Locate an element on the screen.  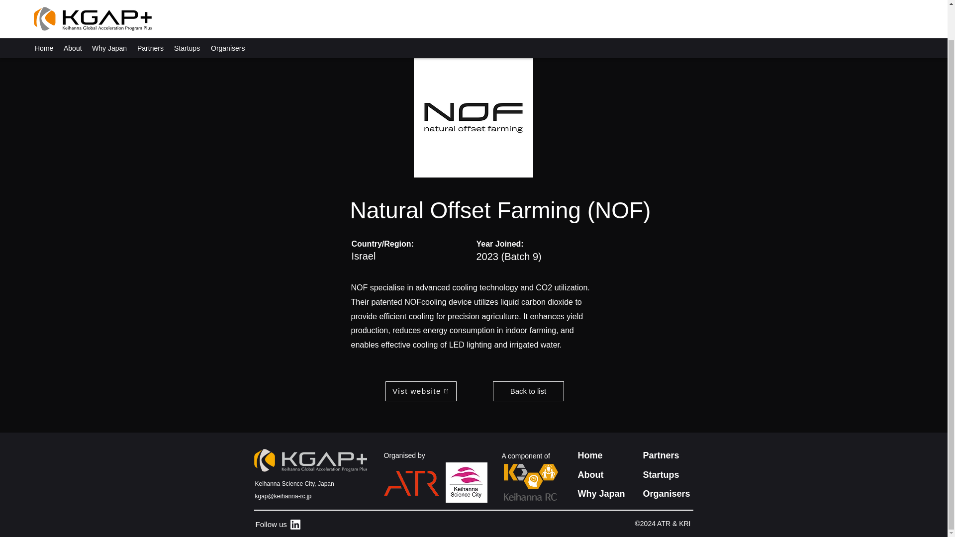
Startups is located at coordinates (661, 475).